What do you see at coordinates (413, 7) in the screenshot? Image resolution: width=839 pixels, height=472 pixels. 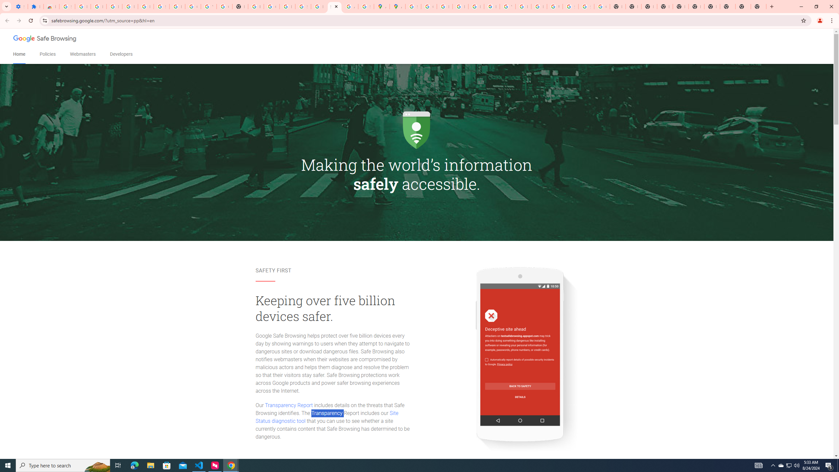 I see `Sign in - Google Accounts` at bounding box center [413, 7].